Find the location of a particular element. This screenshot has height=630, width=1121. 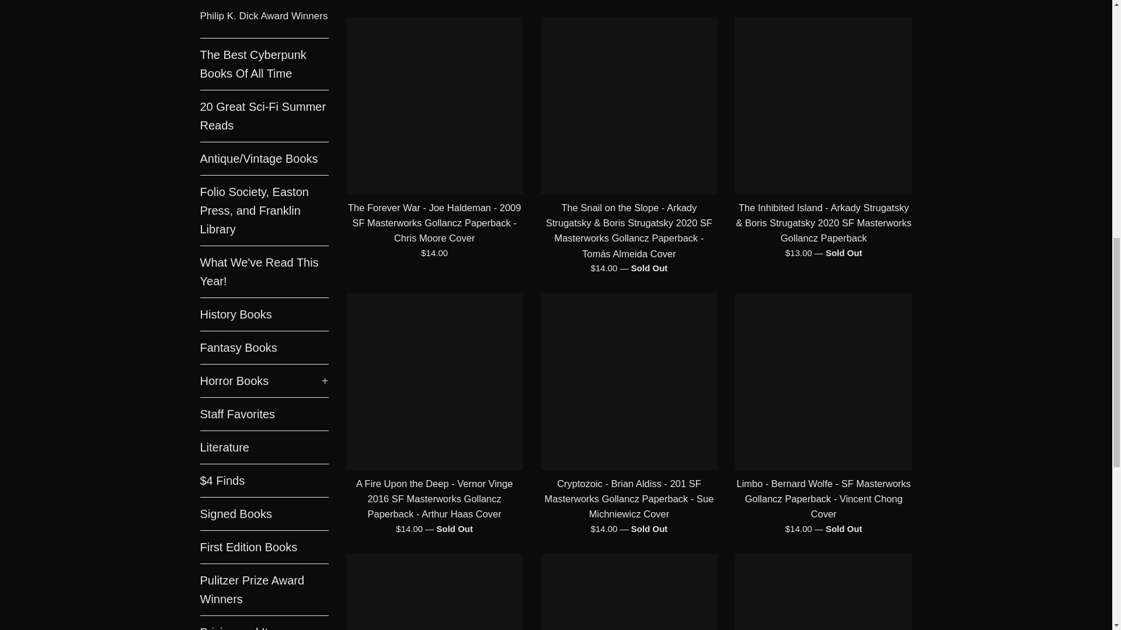

Folio Society, Easton Press, and Franklin Library is located at coordinates (264, 211).